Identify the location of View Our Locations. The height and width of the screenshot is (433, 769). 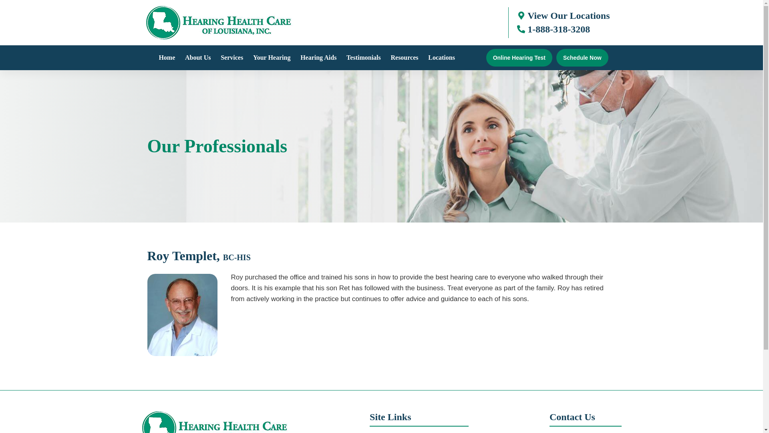
(569, 15).